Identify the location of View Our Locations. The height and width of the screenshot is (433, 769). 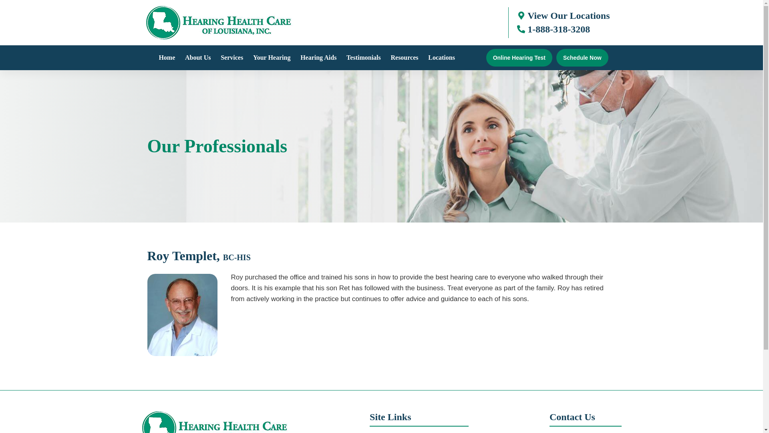
(569, 15).